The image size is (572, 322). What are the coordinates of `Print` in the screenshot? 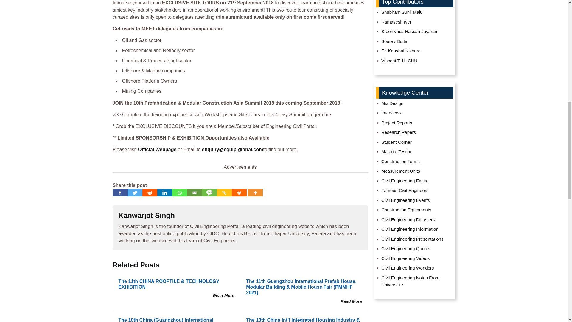 It's located at (239, 193).